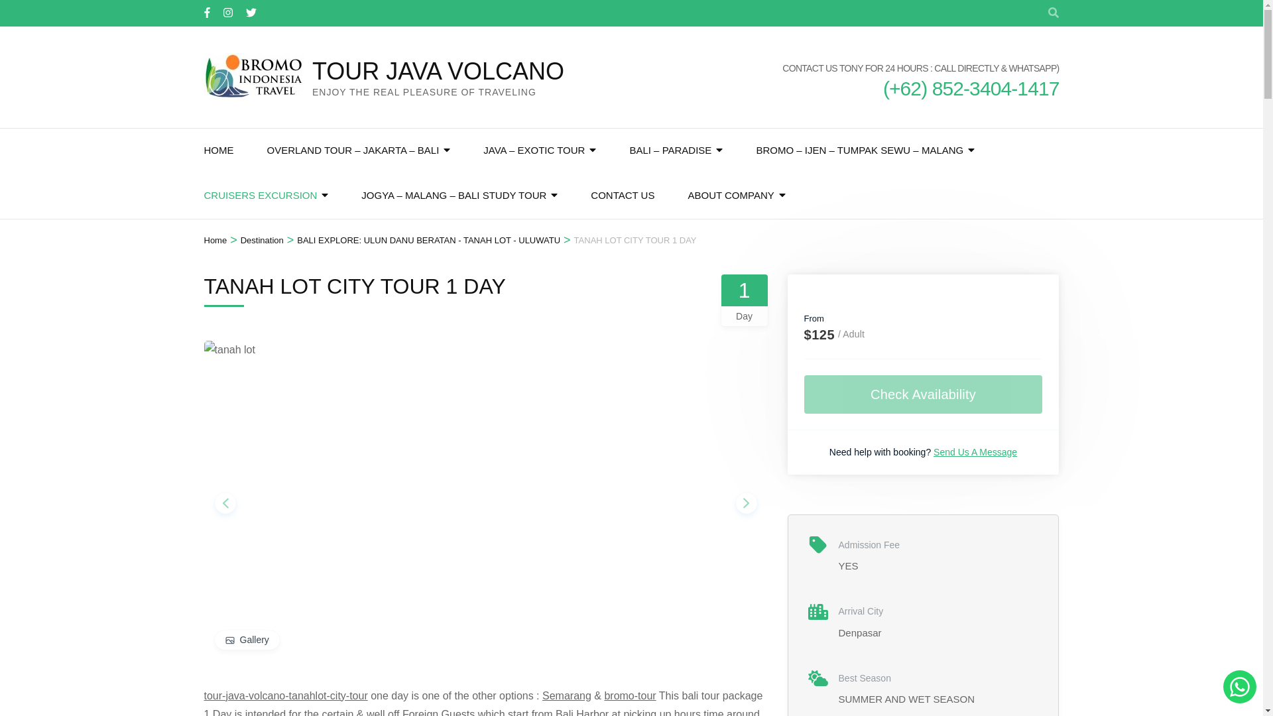 This screenshot has height=716, width=1273. Describe the element at coordinates (438, 72) in the screenshot. I see `TOUR JAVA VOLCANO` at that location.